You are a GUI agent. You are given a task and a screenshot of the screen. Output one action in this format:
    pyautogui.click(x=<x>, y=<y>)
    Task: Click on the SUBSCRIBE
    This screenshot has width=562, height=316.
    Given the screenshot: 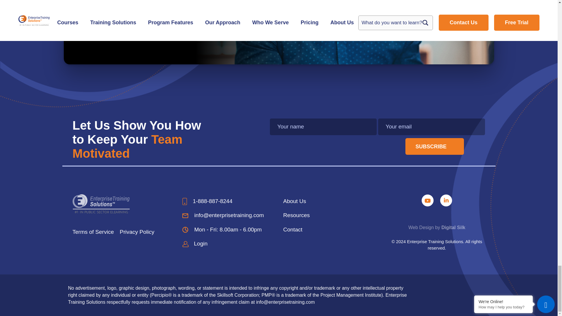 What is the action you would take?
    pyautogui.click(x=434, y=146)
    